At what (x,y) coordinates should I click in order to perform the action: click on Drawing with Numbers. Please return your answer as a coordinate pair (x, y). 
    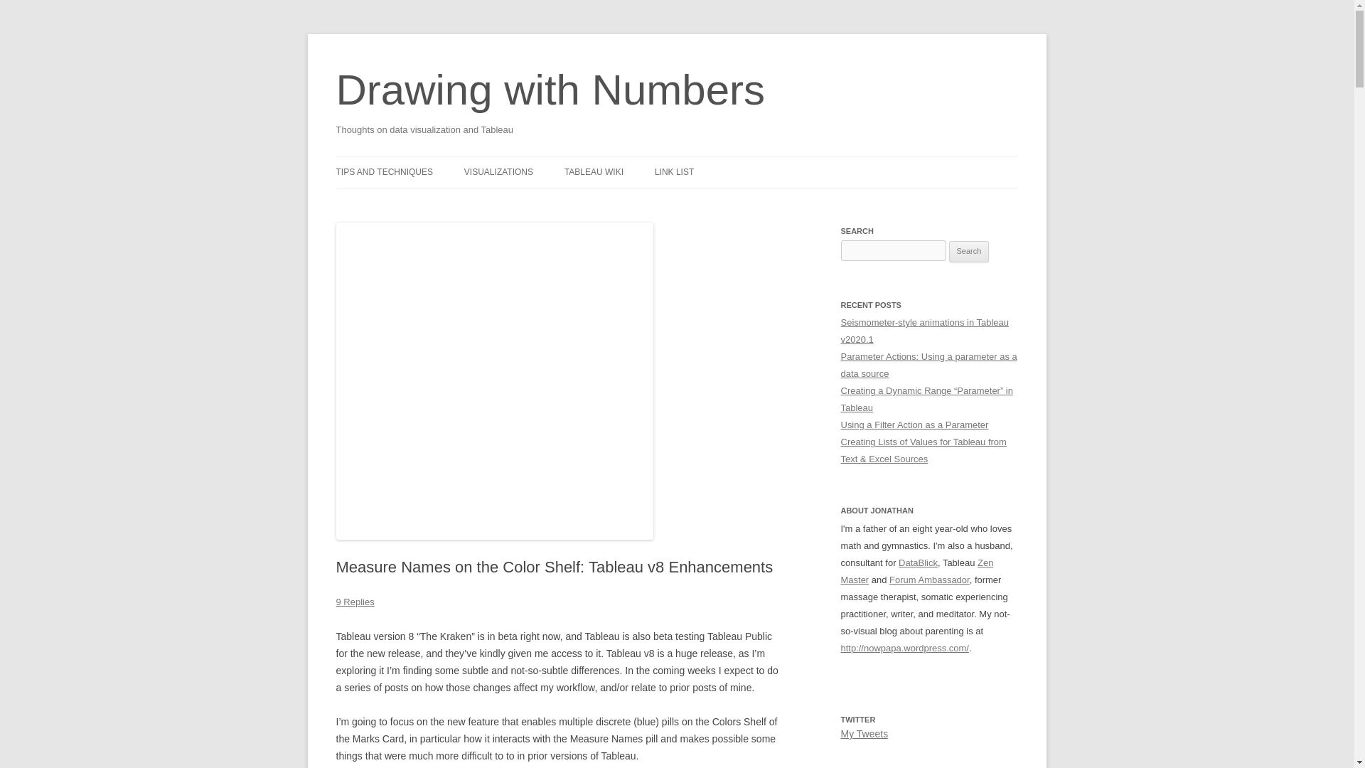
    Looking at the image, I should click on (550, 90).